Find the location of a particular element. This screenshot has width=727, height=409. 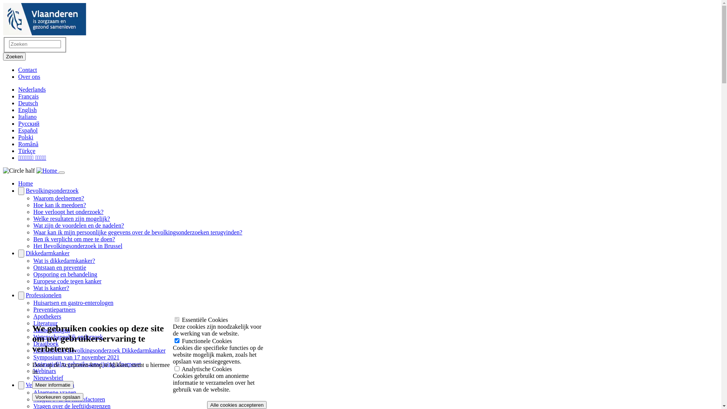

Wat is dikkedarmkanker? is located at coordinates (64, 261).